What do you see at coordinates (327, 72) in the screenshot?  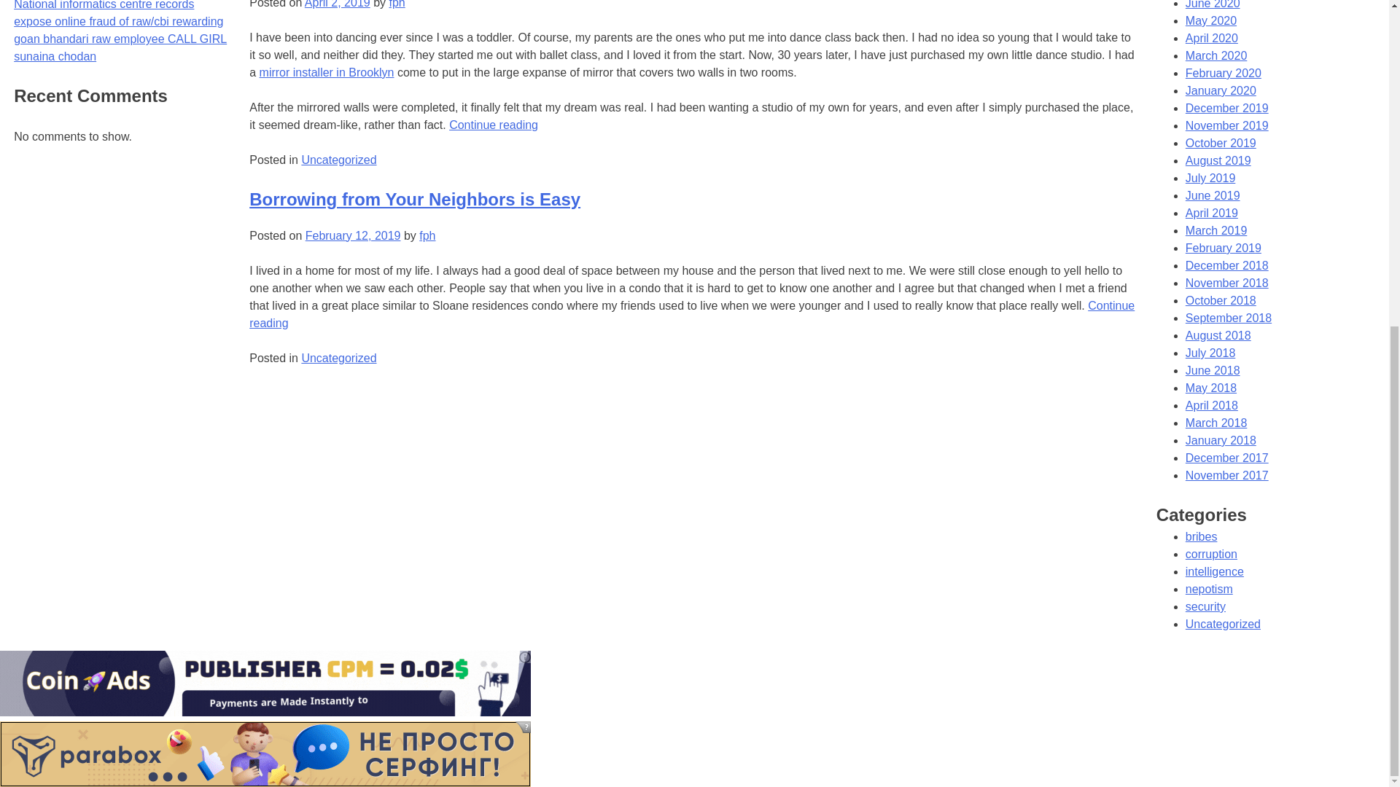 I see `mirror installer in Brooklyn` at bounding box center [327, 72].